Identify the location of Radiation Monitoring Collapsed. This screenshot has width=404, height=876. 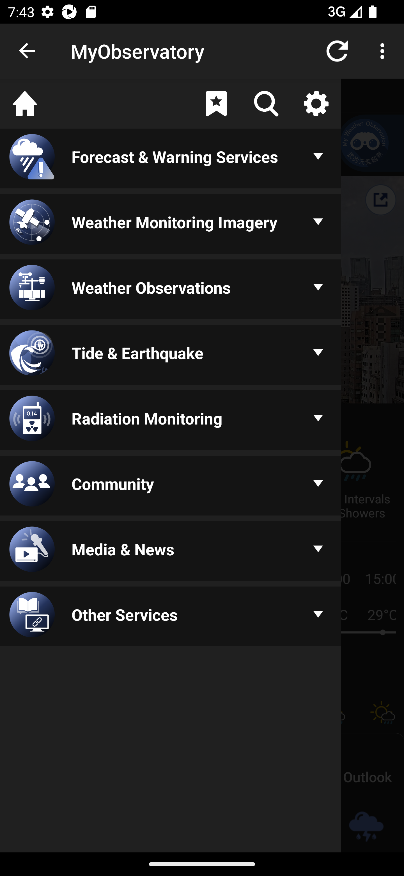
(171, 421).